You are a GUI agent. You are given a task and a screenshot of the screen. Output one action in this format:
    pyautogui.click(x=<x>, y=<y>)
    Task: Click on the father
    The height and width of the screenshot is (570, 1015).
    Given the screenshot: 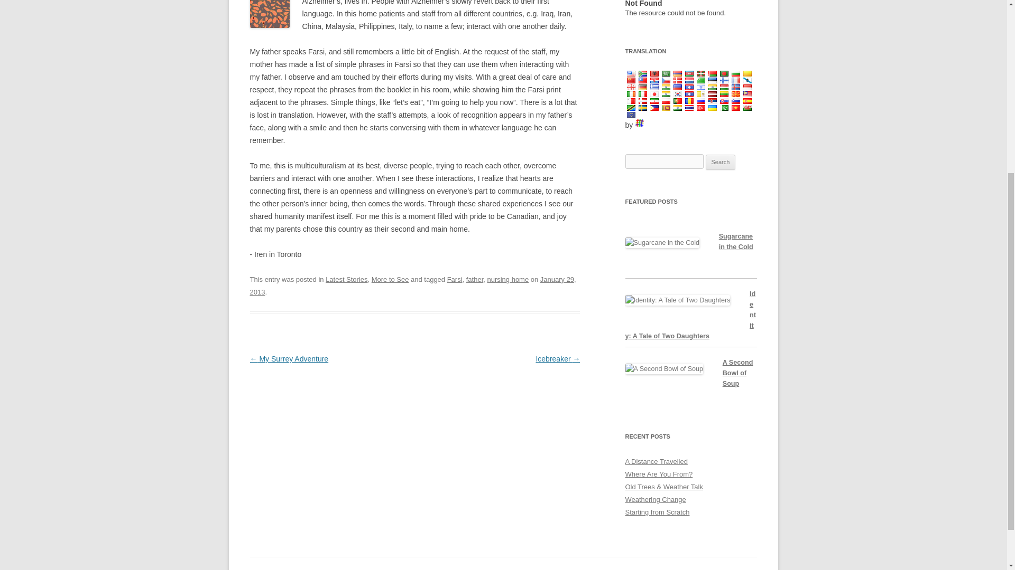 What is the action you would take?
    pyautogui.click(x=475, y=279)
    